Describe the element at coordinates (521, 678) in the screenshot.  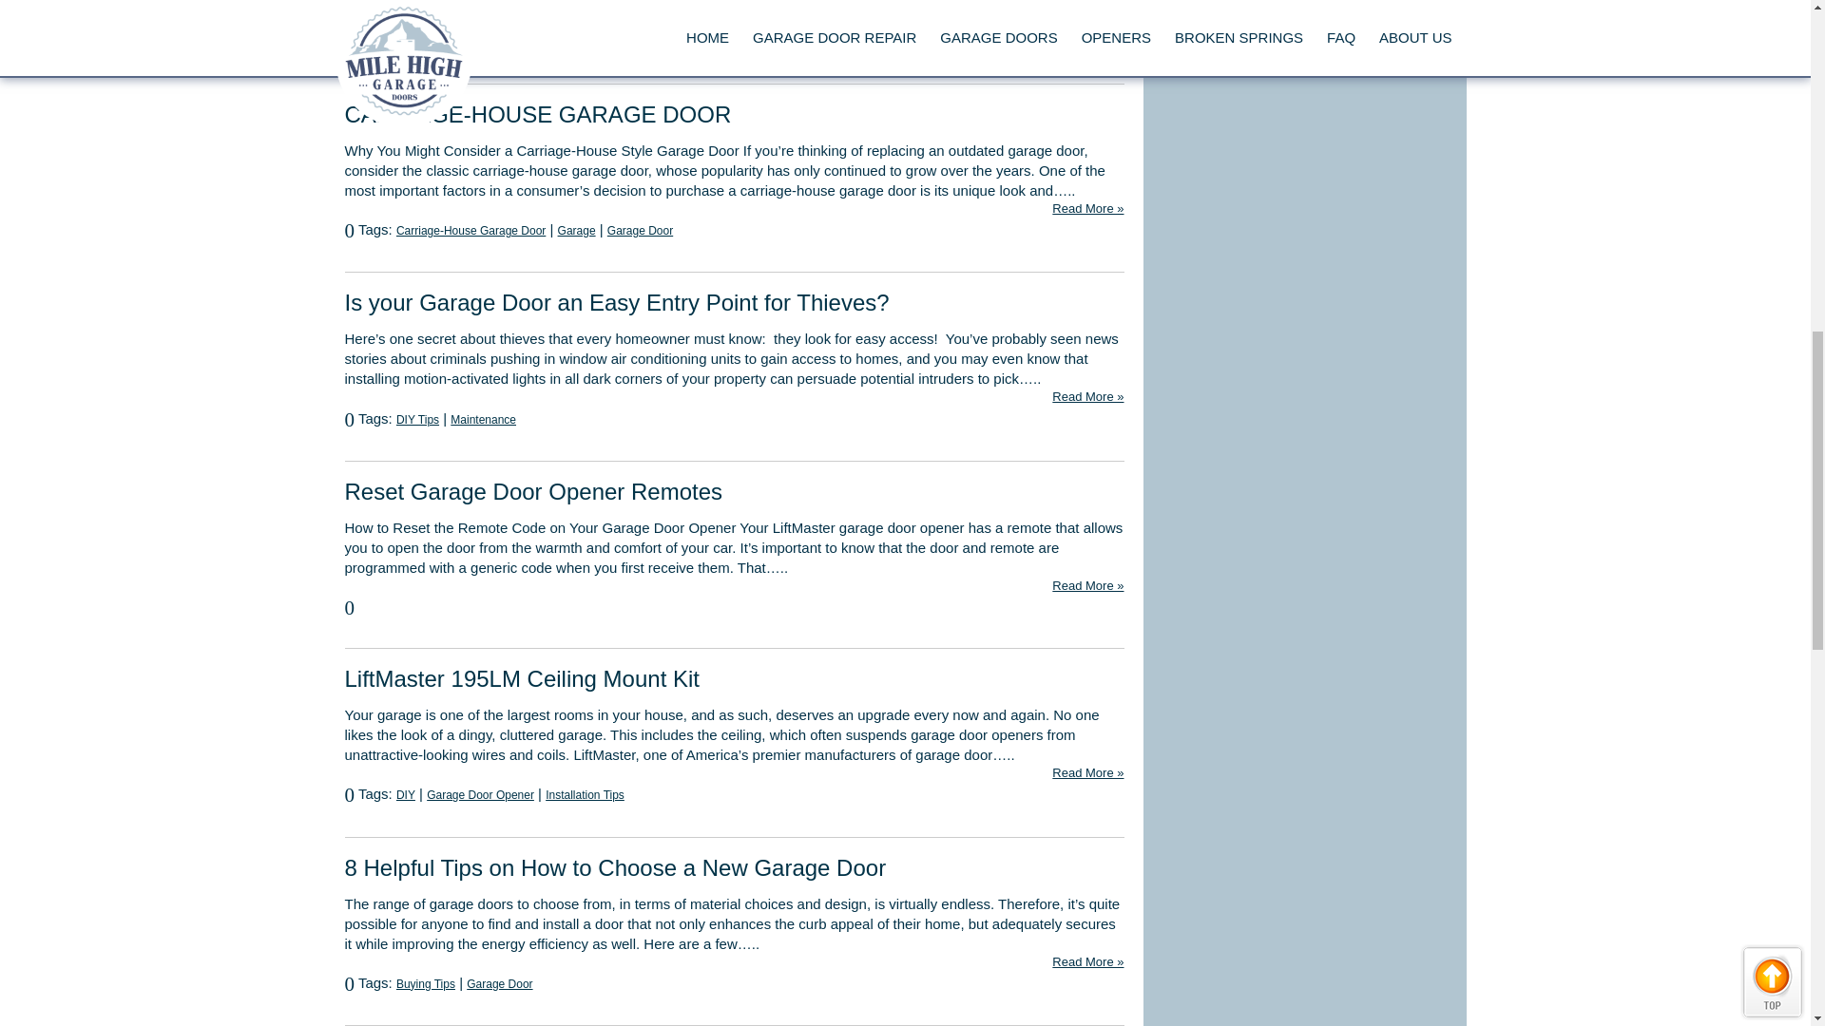
I see `LiftMaster 195LM Ceiling Mount Kit` at that location.